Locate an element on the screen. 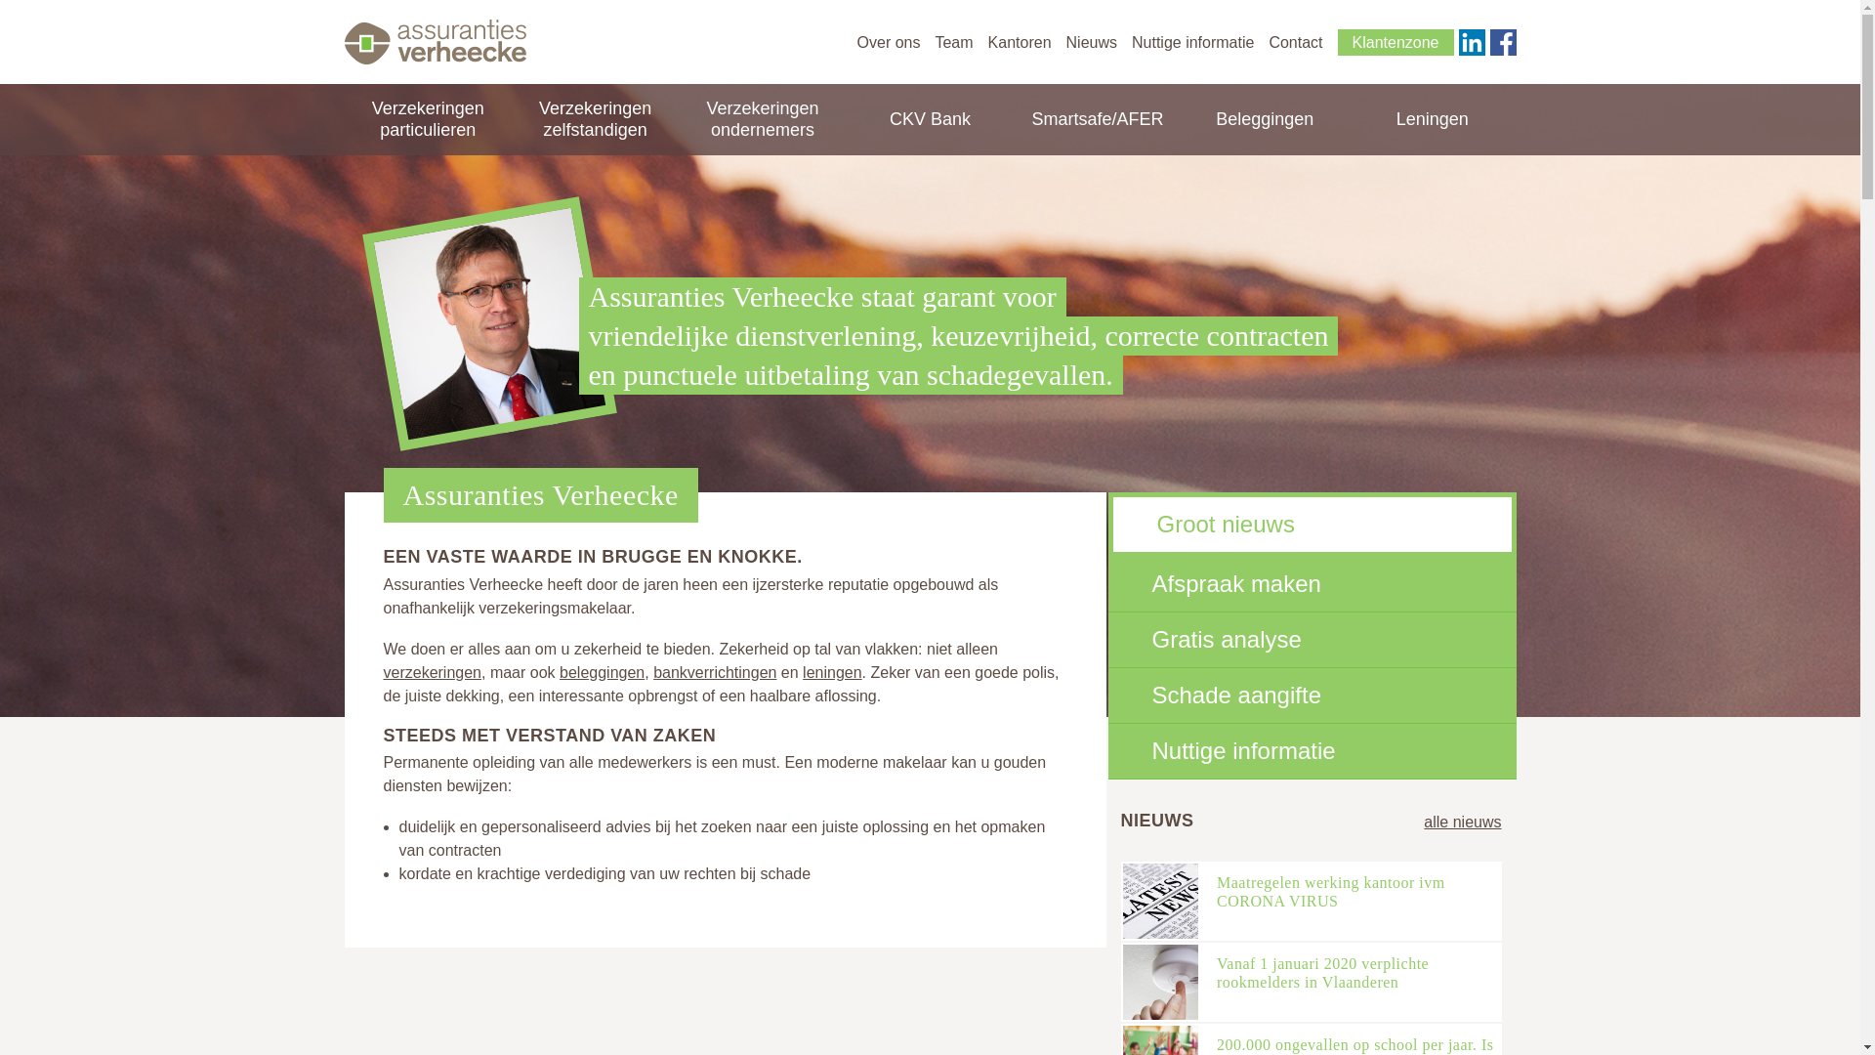 Image resolution: width=1875 pixels, height=1055 pixels. Verzekeringen ondernemers is located at coordinates (762, 119).